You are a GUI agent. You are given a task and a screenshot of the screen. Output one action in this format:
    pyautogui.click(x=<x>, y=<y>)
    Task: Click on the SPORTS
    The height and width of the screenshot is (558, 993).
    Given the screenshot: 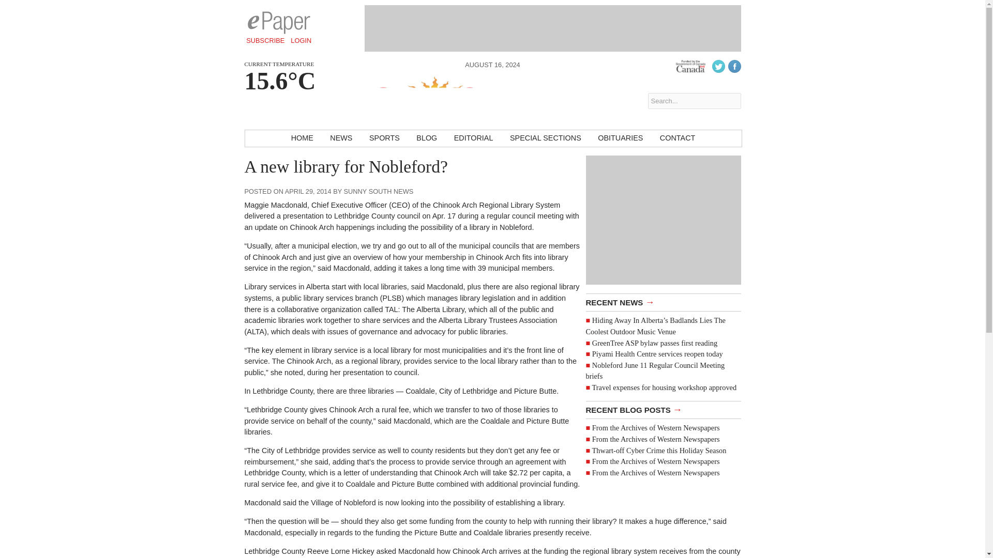 What is the action you would take?
    pyautogui.click(x=385, y=138)
    